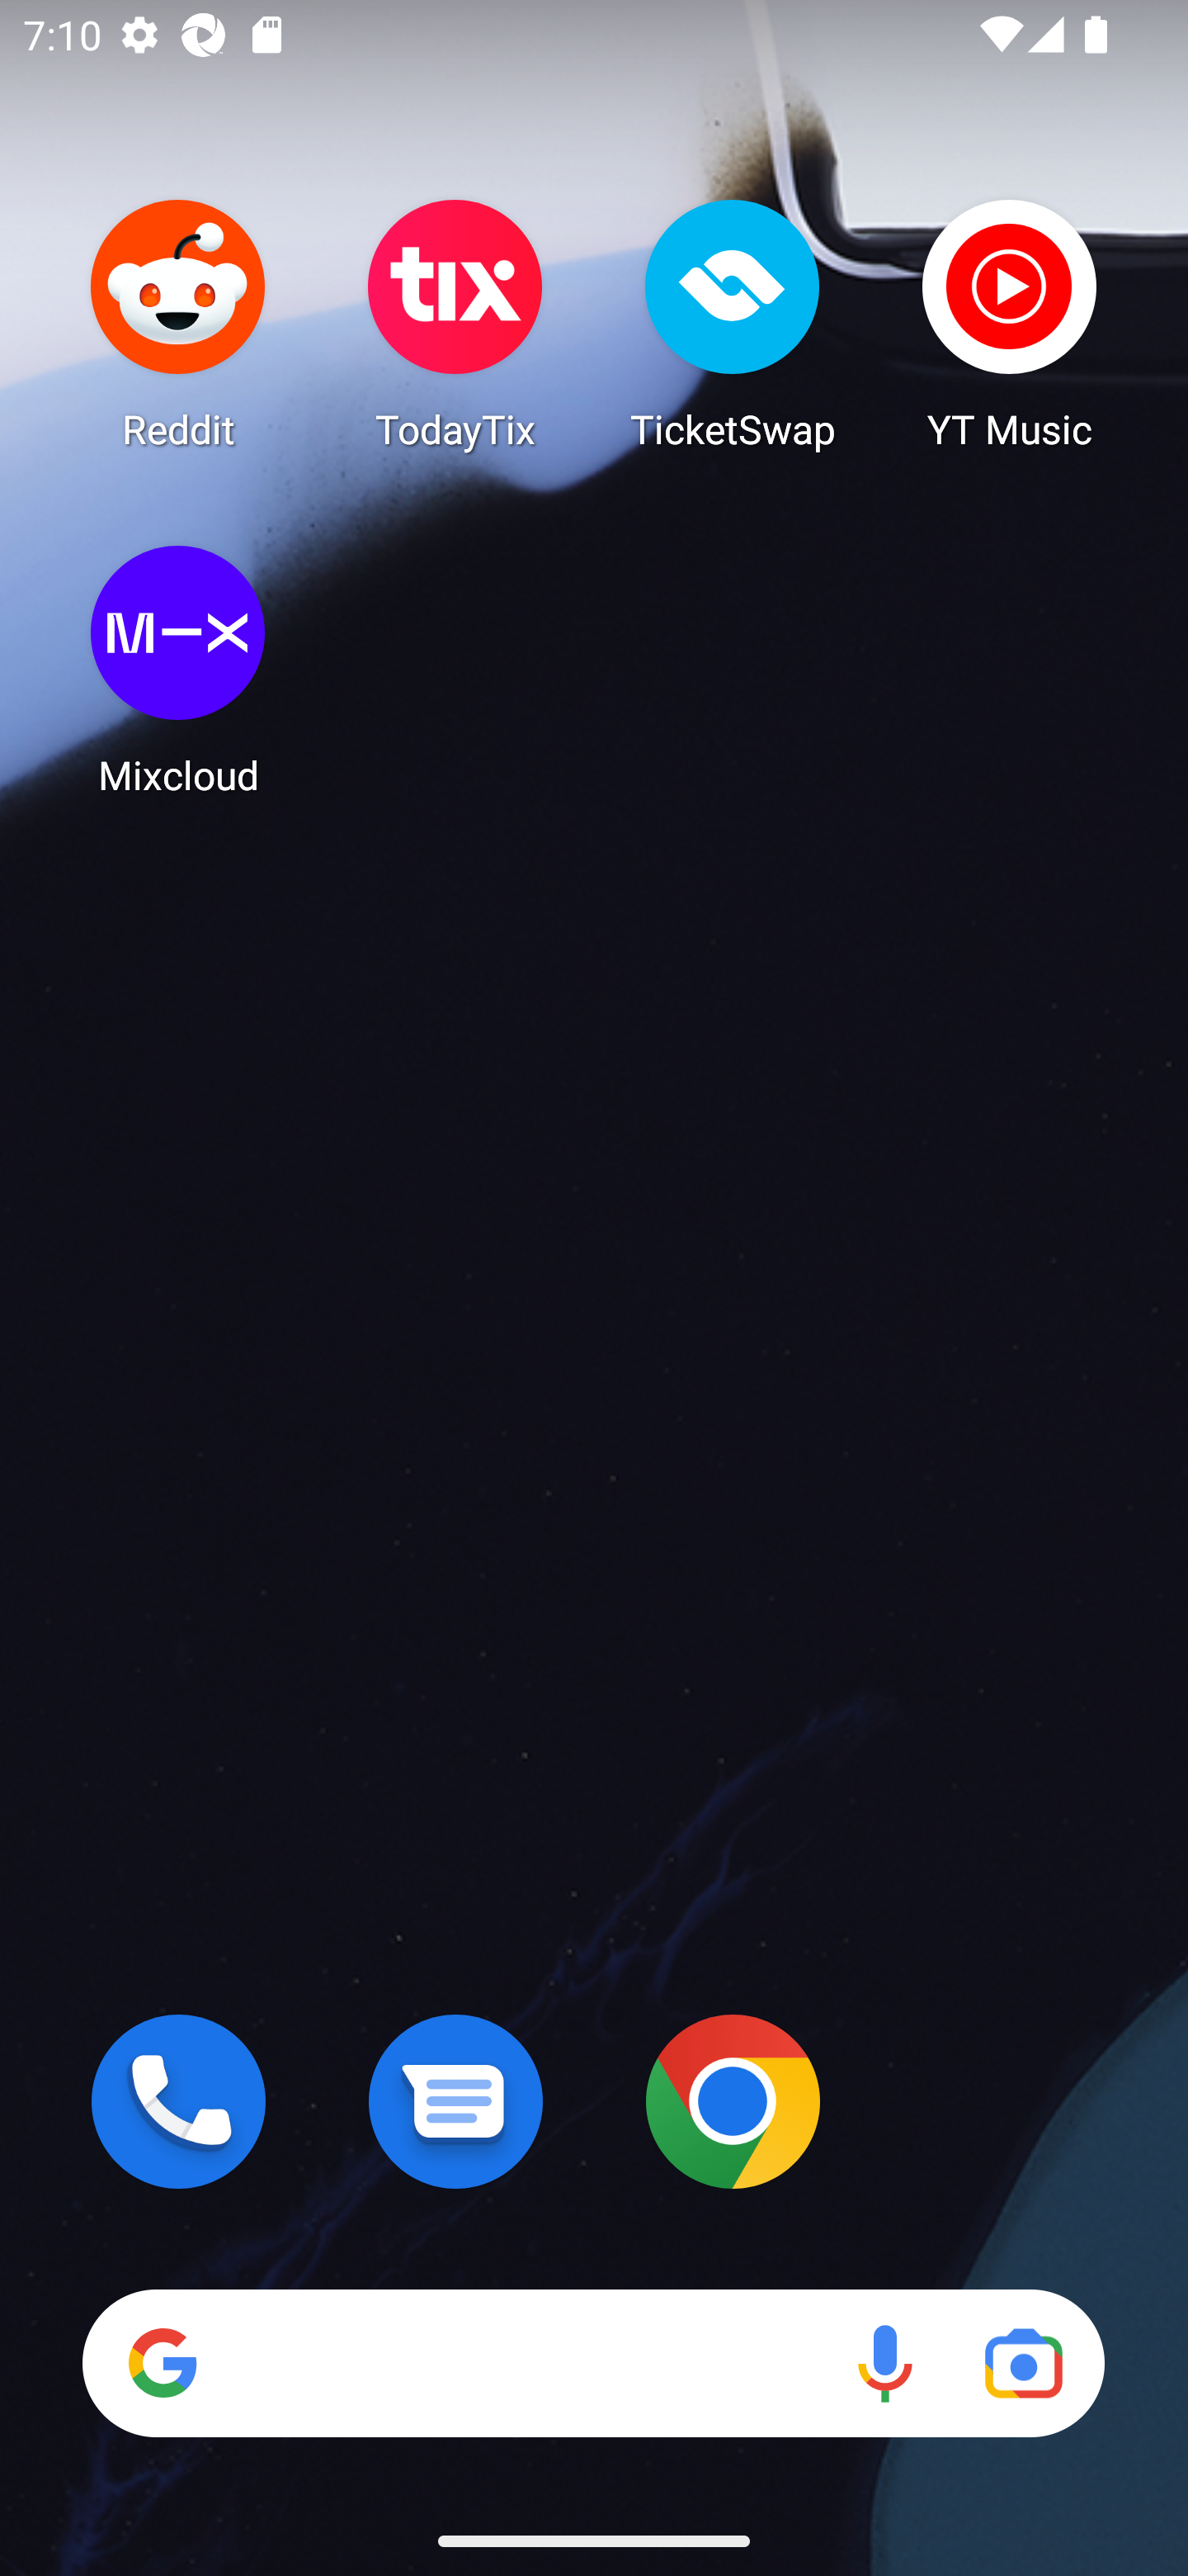  I want to click on YT Music, so click(1010, 324).